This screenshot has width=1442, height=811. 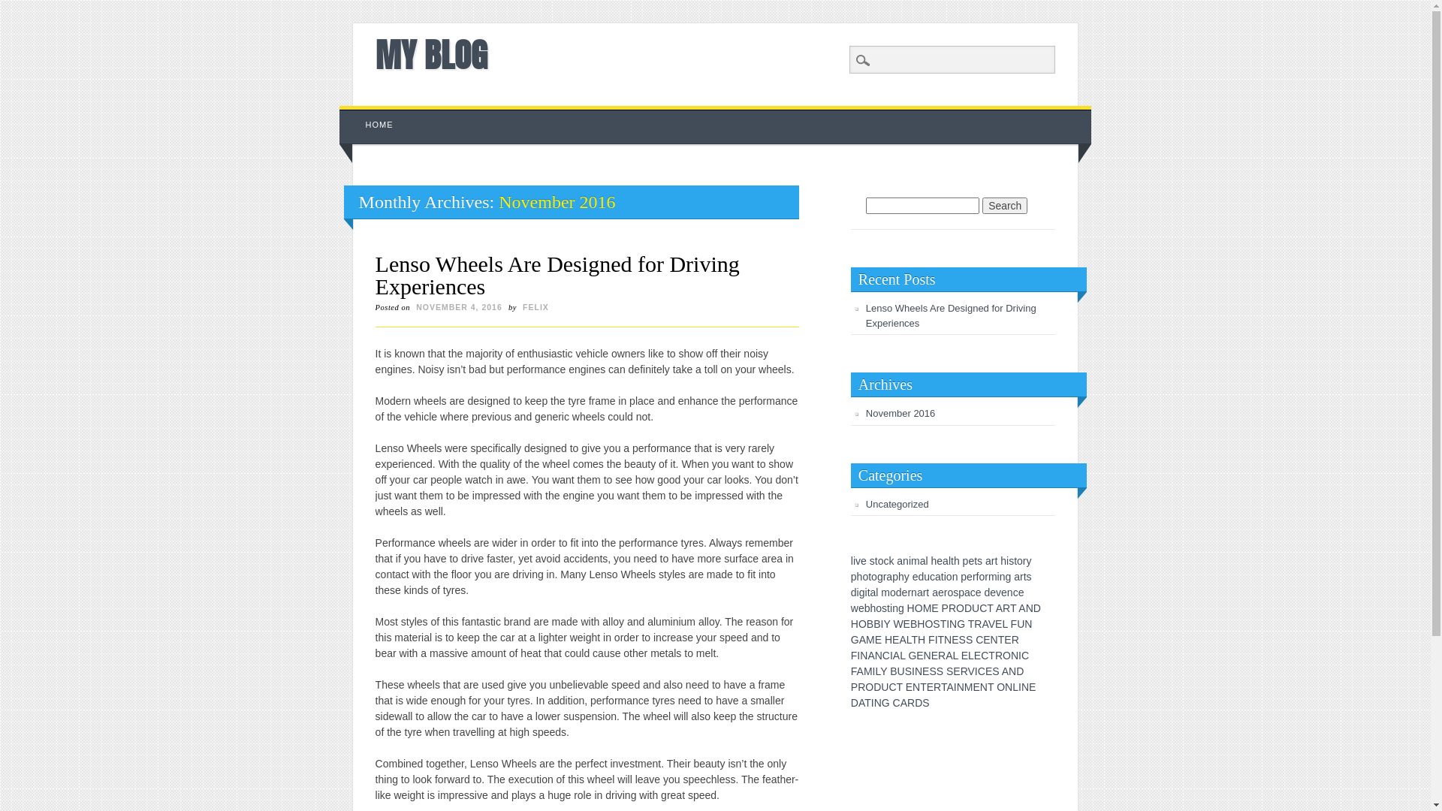 I want to click on a, so click(x=889, y=577).